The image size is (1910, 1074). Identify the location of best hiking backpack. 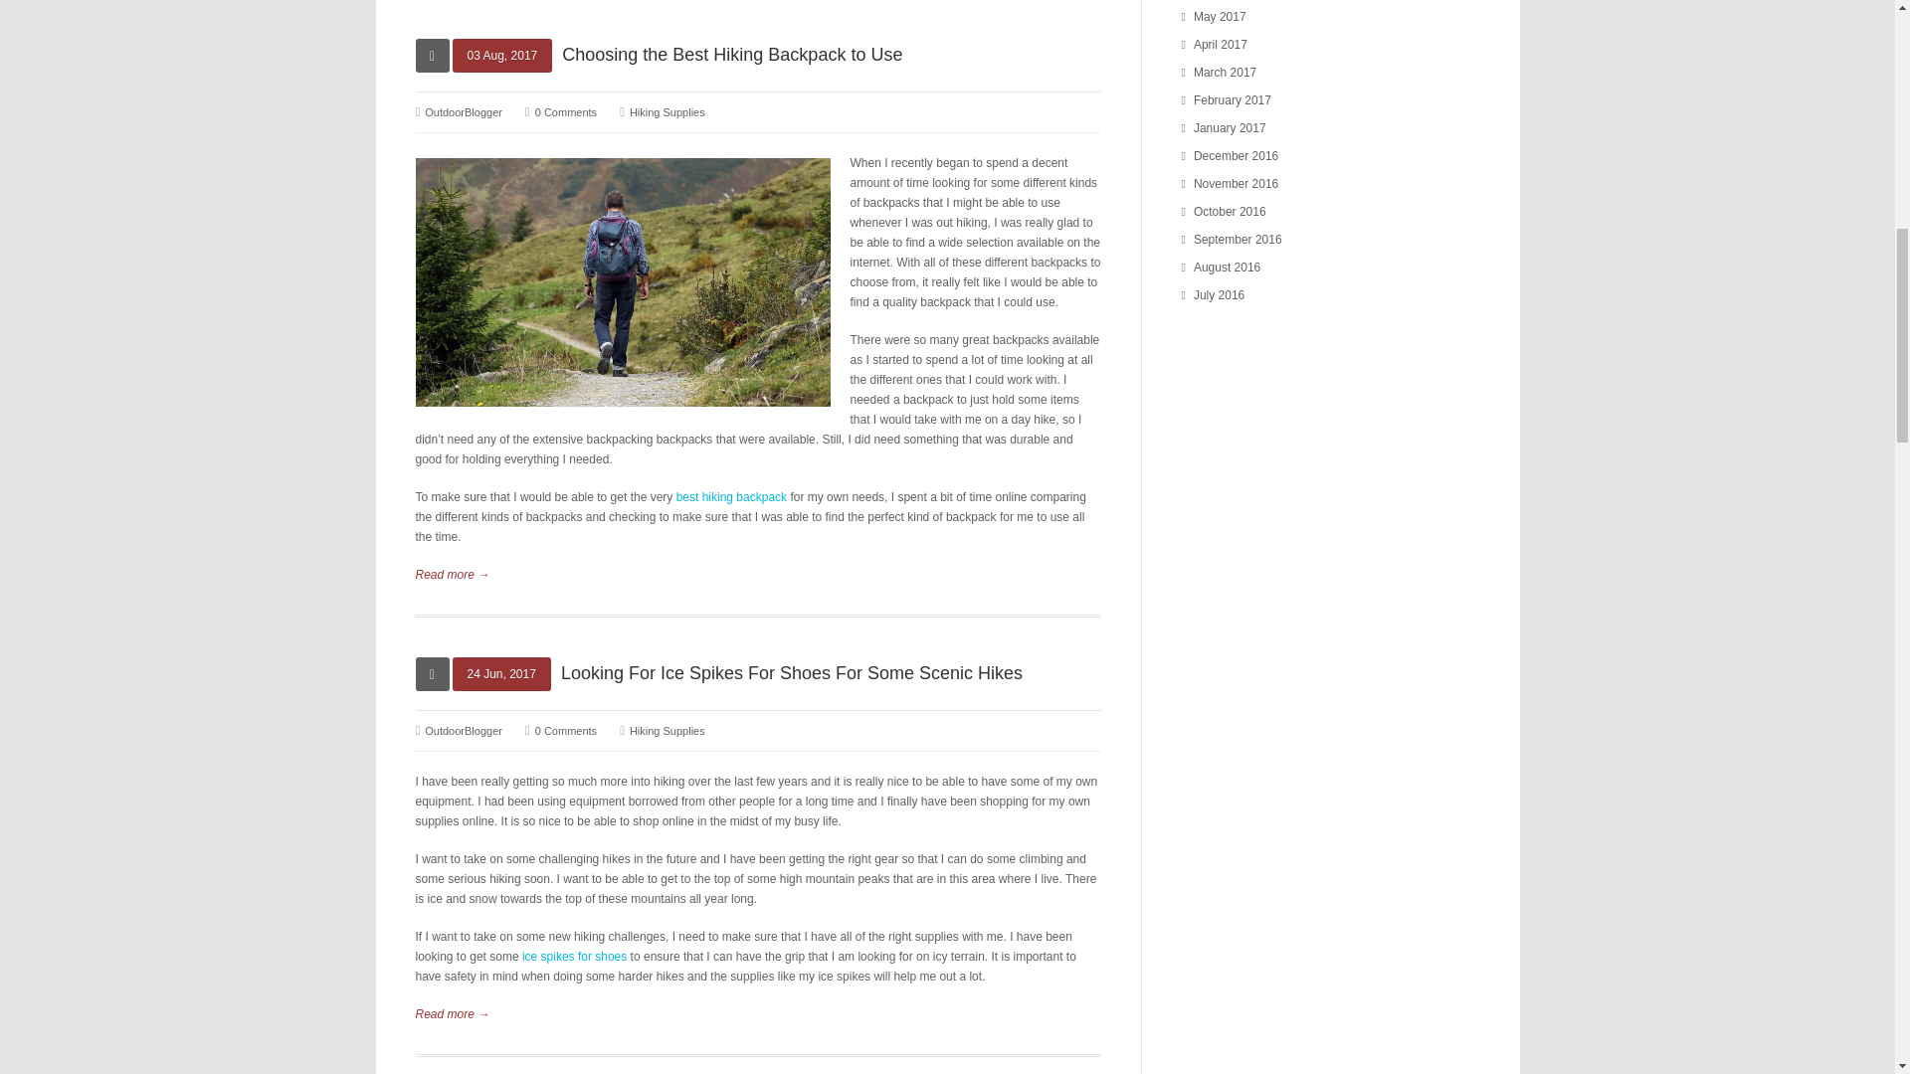
(731, 496).